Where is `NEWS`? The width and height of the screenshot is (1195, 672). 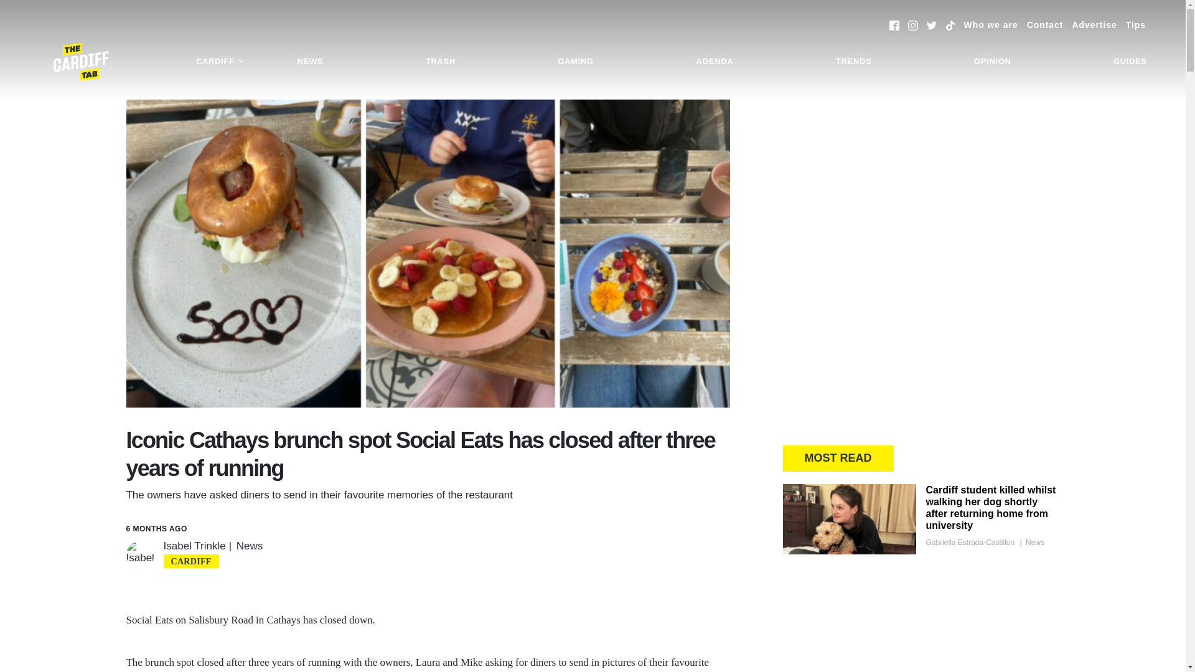
NEWS is located at coordinates (310, 62).